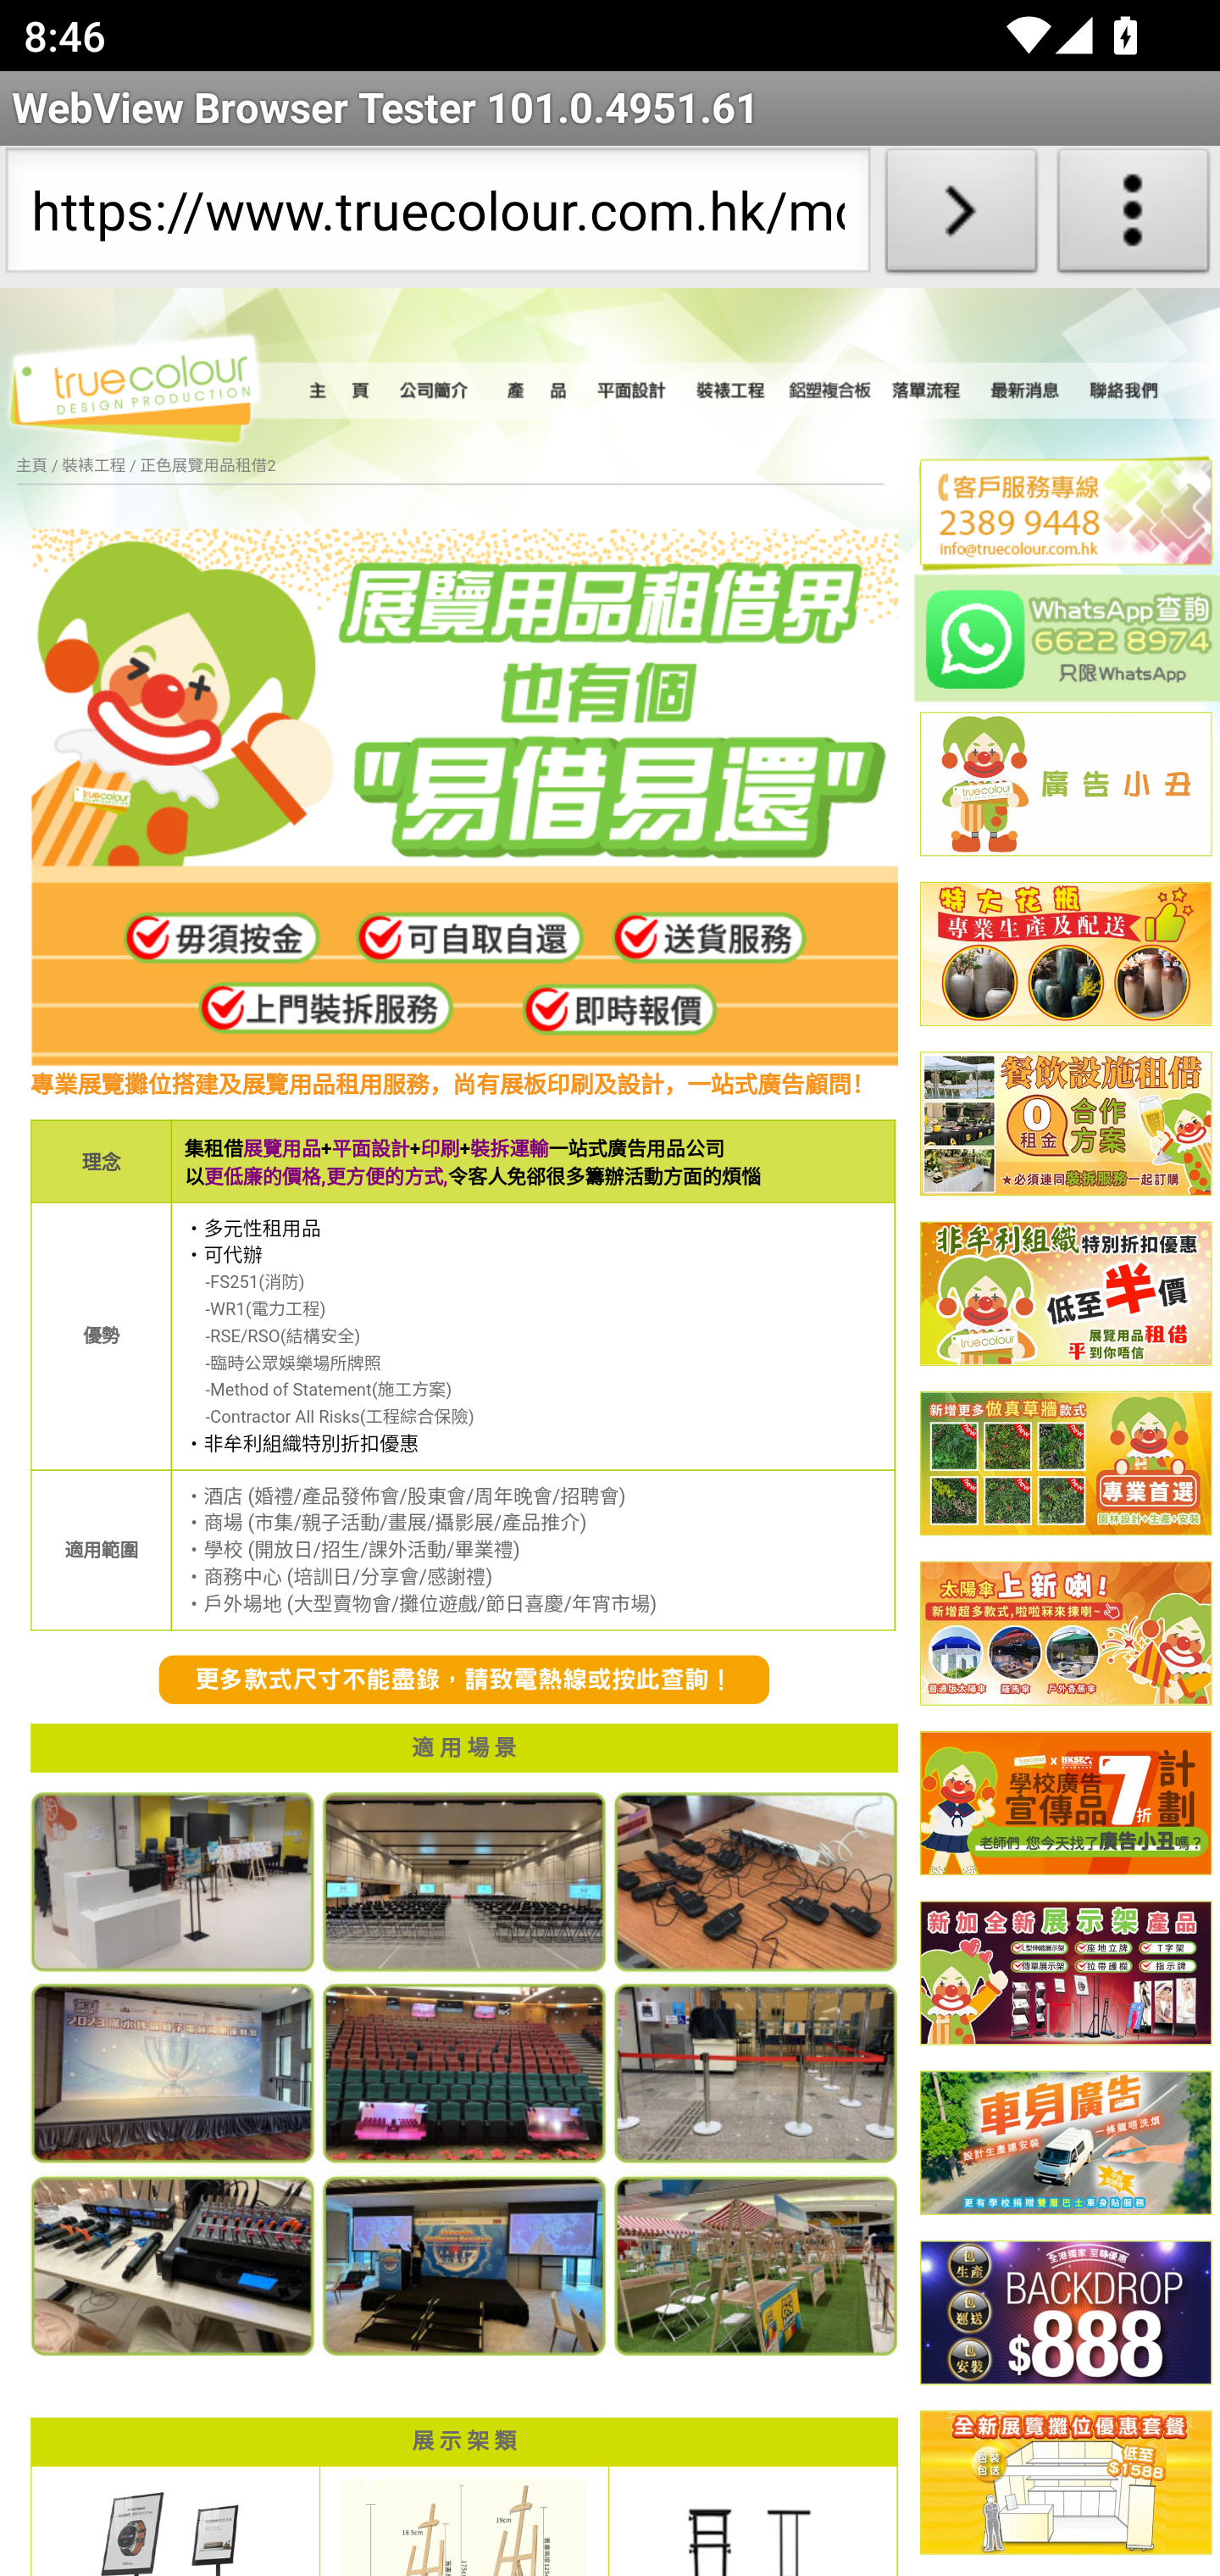 The height and width of the screenshot is (2576, 1220). I want to click on 主頁, so click(31, 466).